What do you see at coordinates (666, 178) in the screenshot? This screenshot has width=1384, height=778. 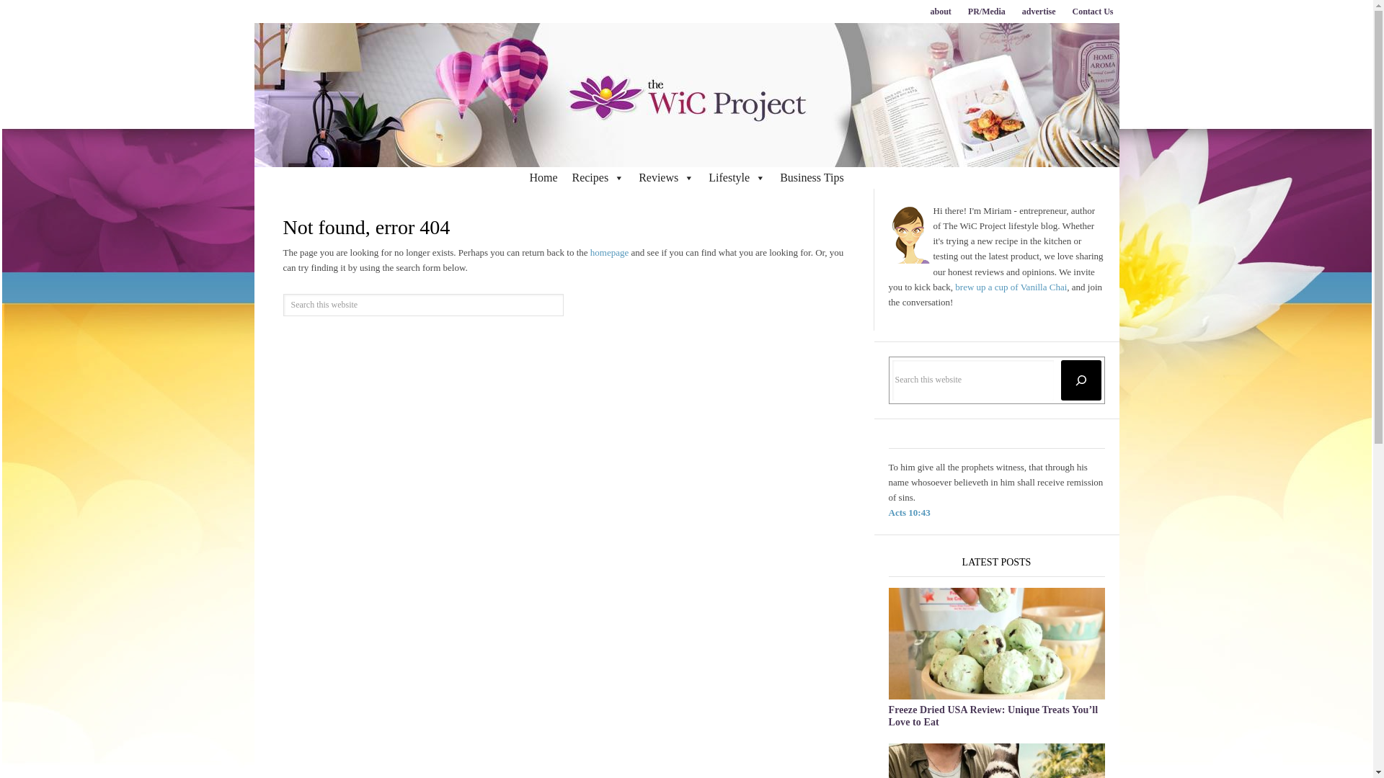 I see `Reviews` at bounding box center [666, 178].